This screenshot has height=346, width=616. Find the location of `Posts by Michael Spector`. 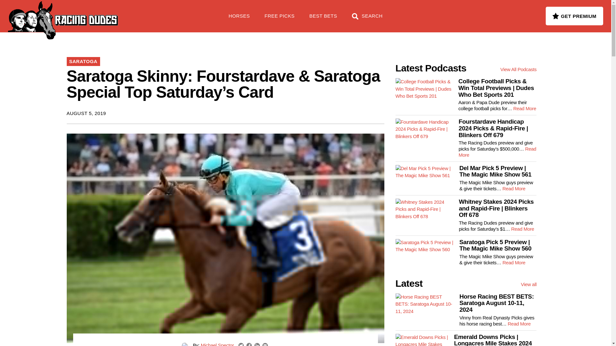

Posts by Michael Spector is located at coordinates (217, 344).